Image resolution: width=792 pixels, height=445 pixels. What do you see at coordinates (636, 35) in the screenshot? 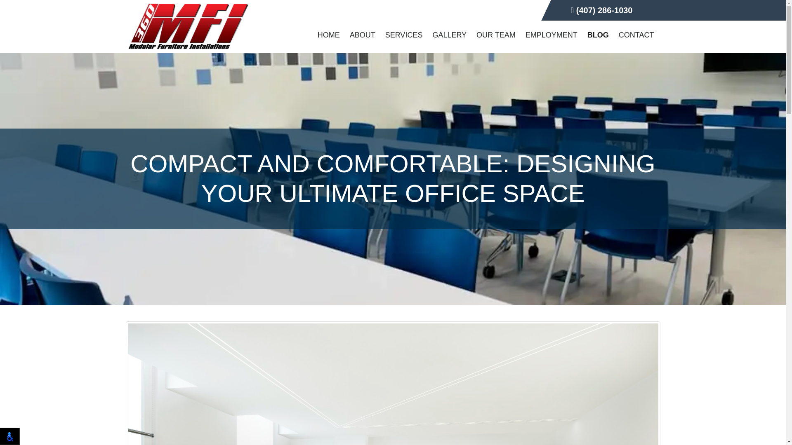
I see `CONTACT` at bounding box center [636, 35].